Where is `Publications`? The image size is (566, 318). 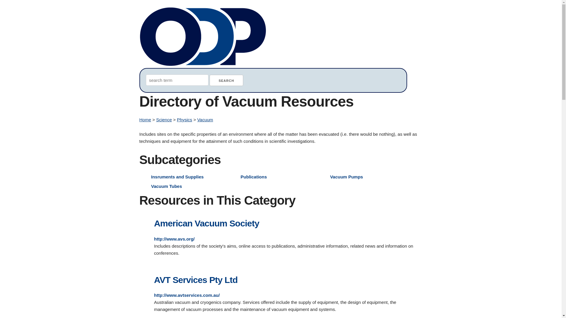
Publications is located at coordinates (254, 177).